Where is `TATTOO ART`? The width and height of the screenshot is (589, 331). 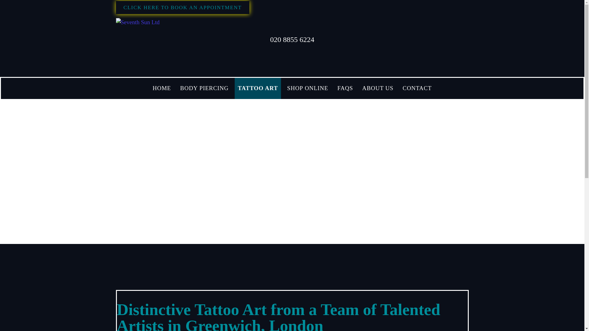 TATTOO ART is located at coordinates (258, 88).